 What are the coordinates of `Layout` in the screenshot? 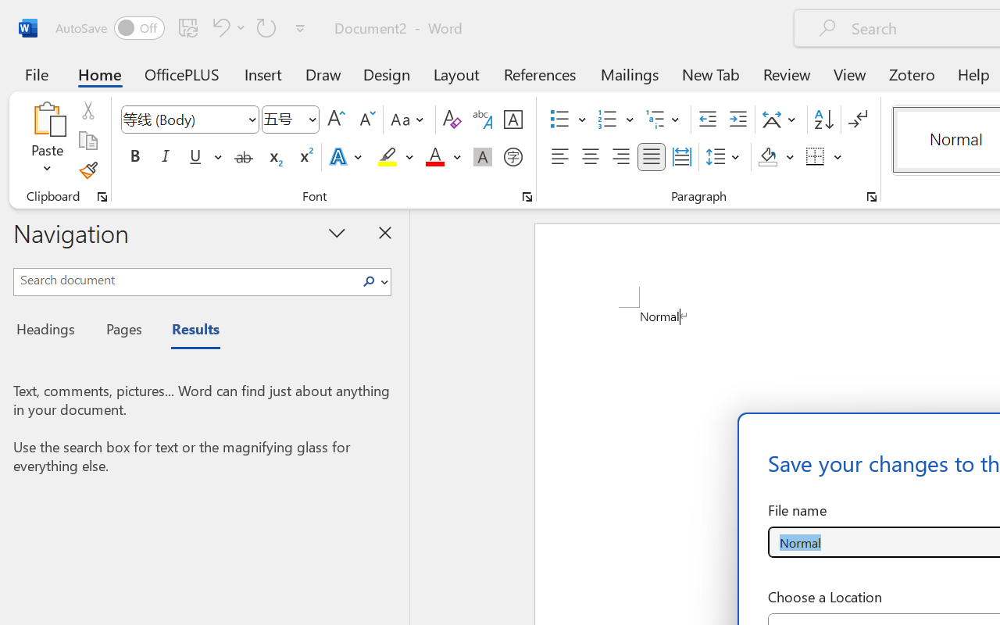 It's located at (456, 73).